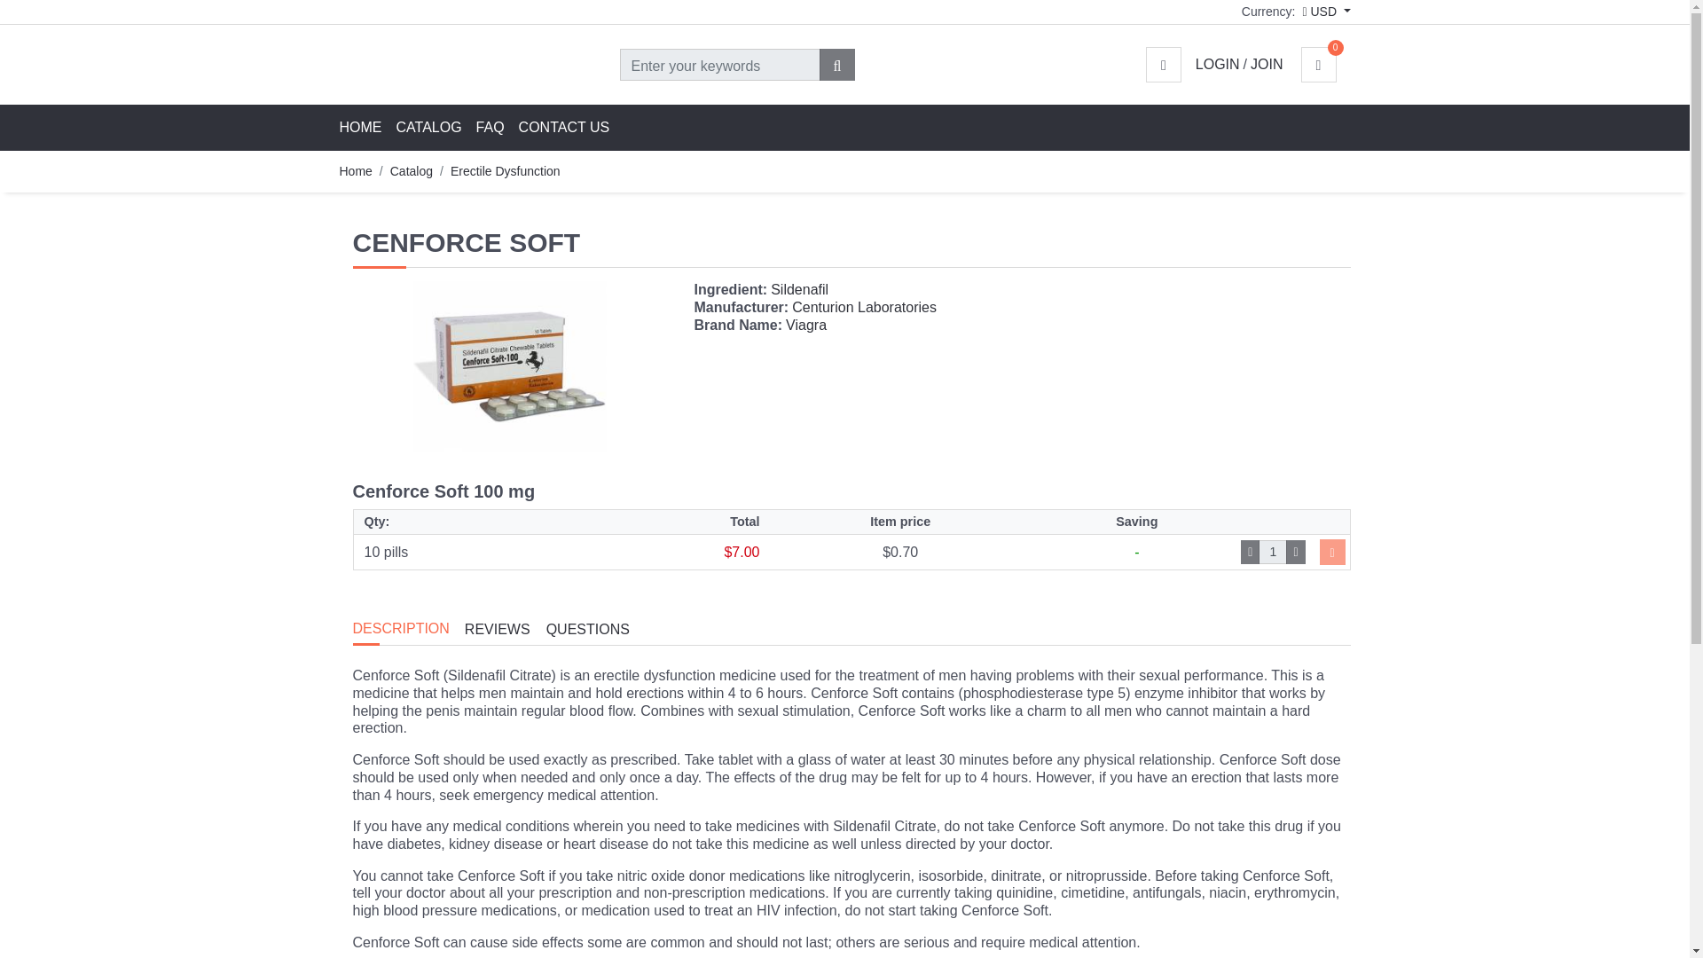  I want to click on JOIN, so click(1266, 64).